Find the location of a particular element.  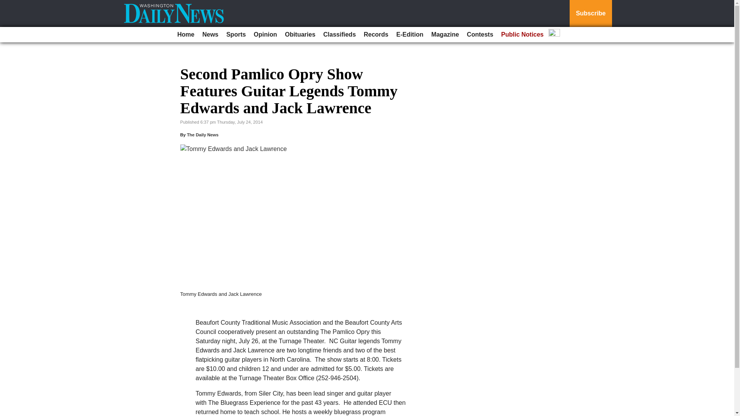

Obituaries is located at coordinates (300, 35).